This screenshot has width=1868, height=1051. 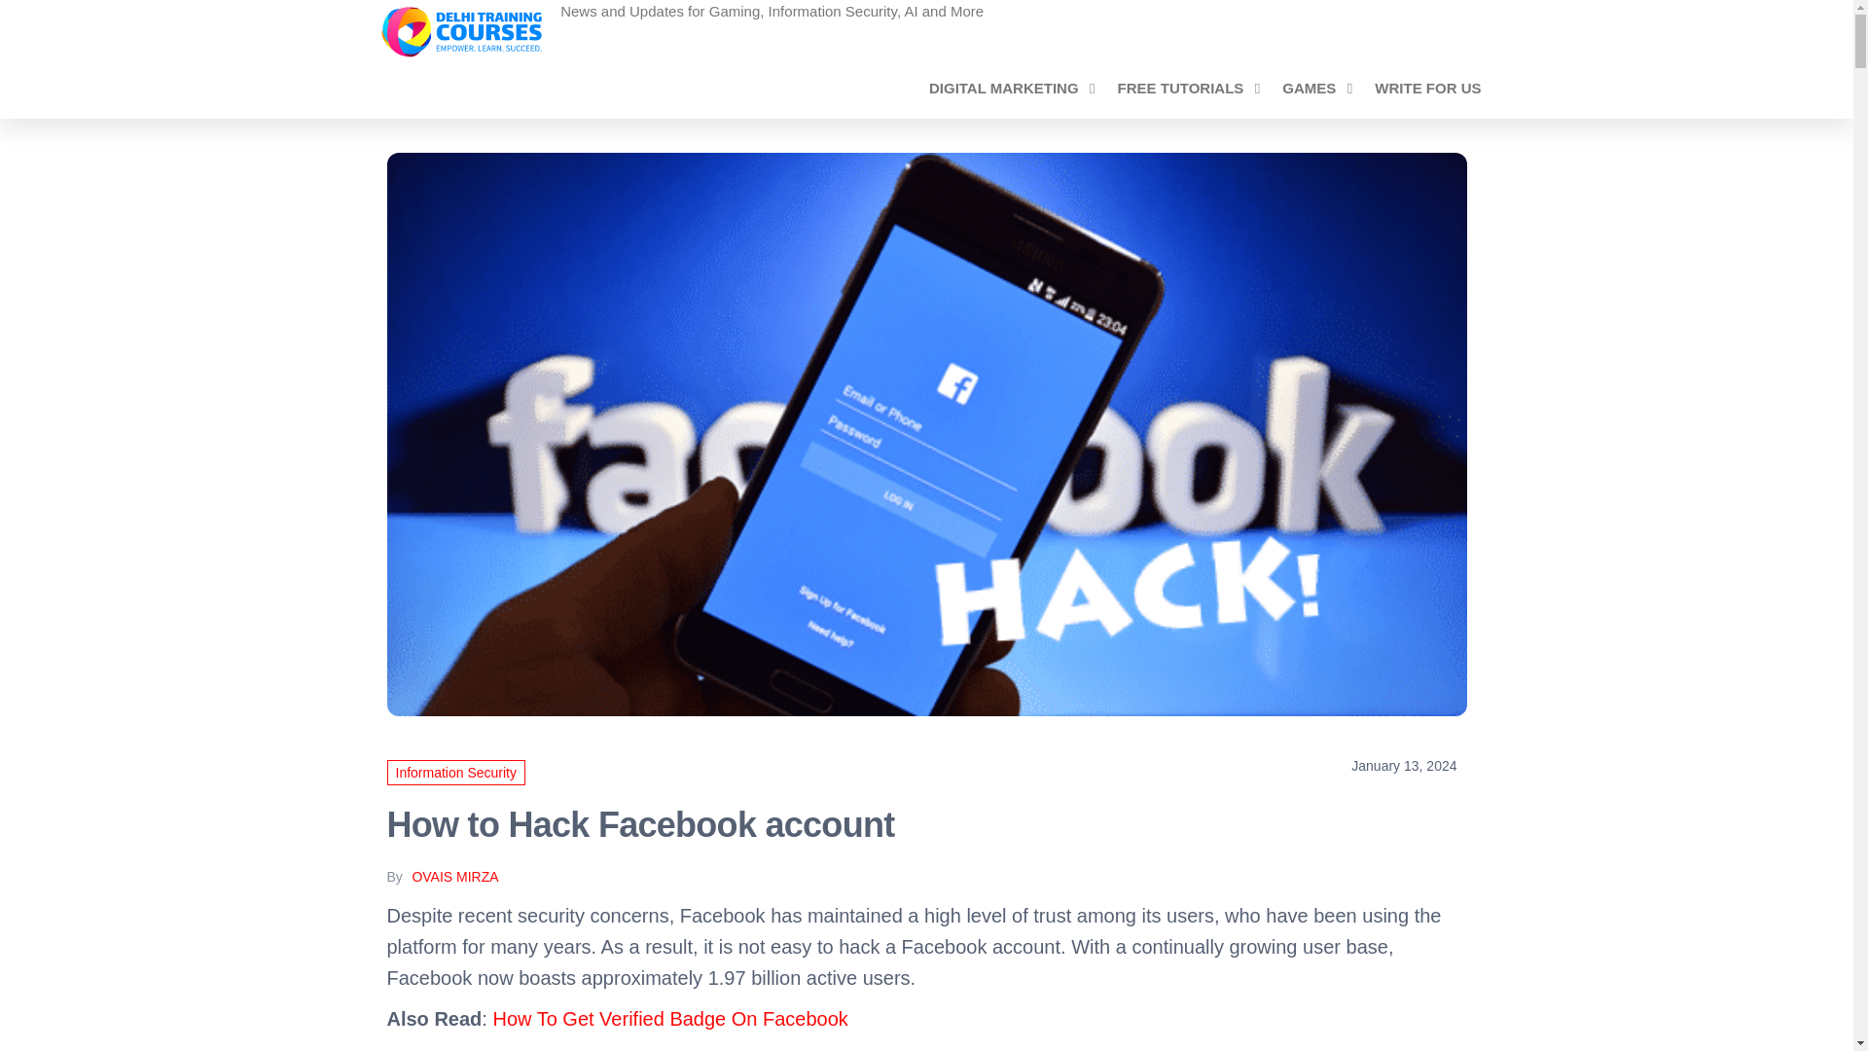 I want to click on FREE TUTORIALS, so click(x=1185, y=88).